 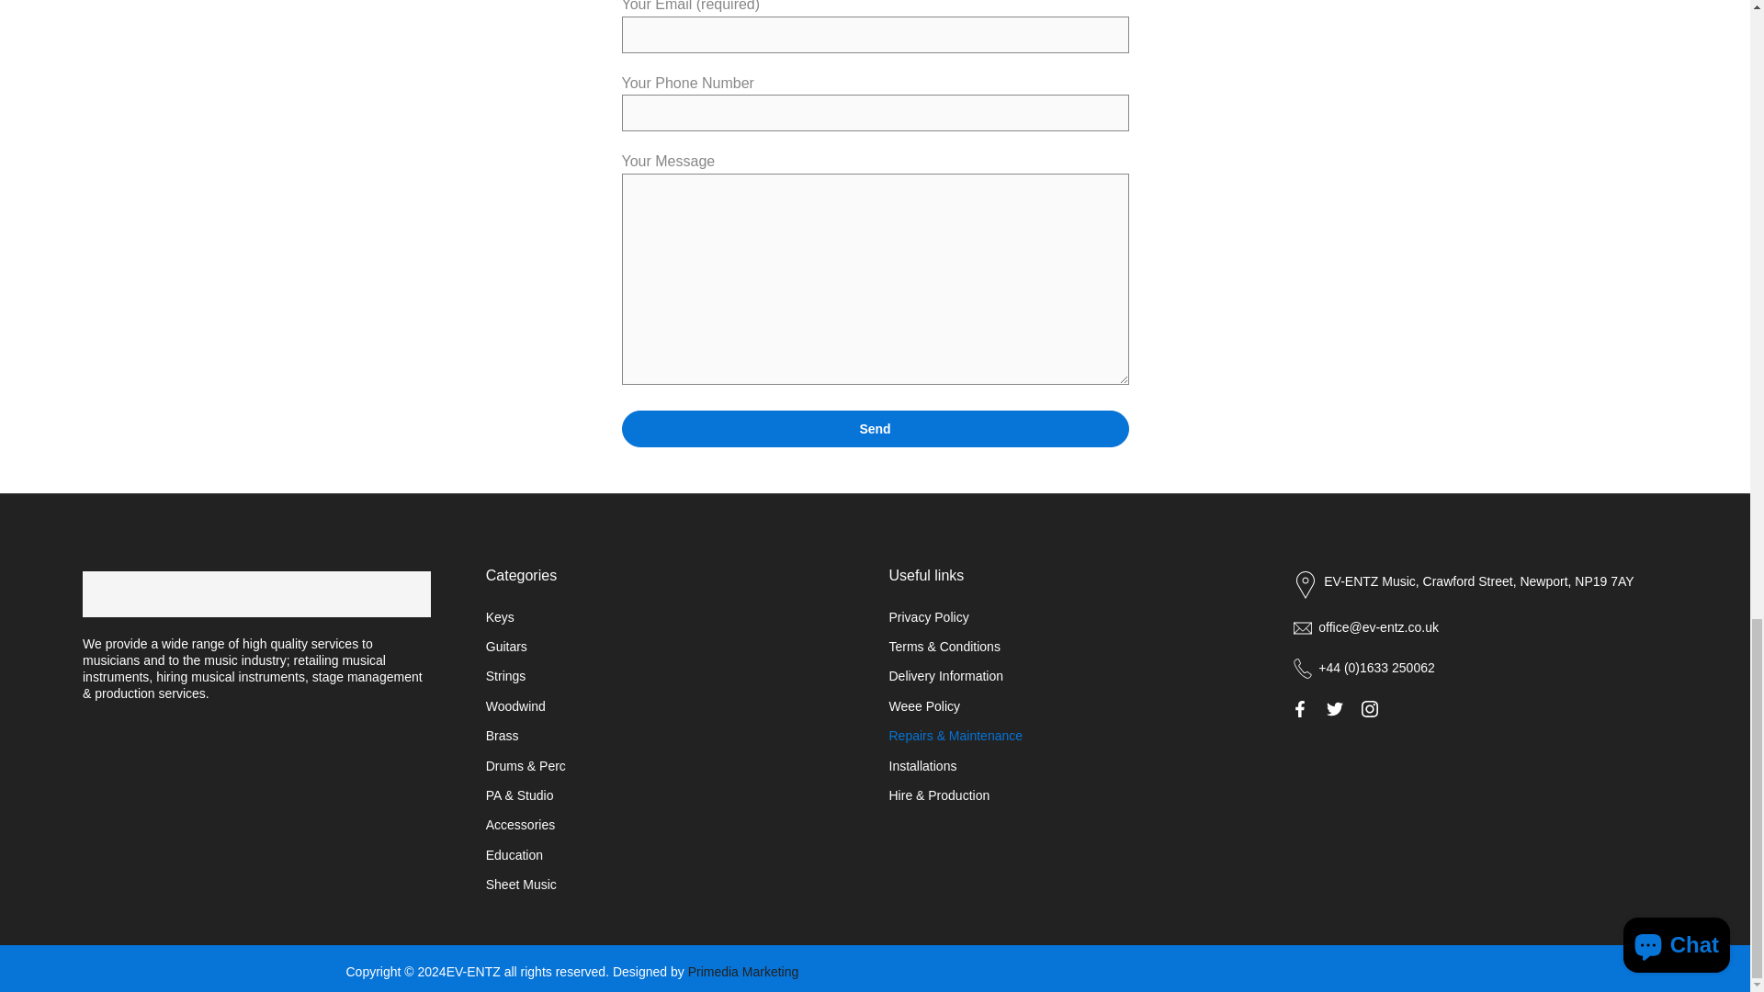 What do you see at coordinates (505, 676) in the screenshot?
I see `Strings` at bounding box center [505, 676].